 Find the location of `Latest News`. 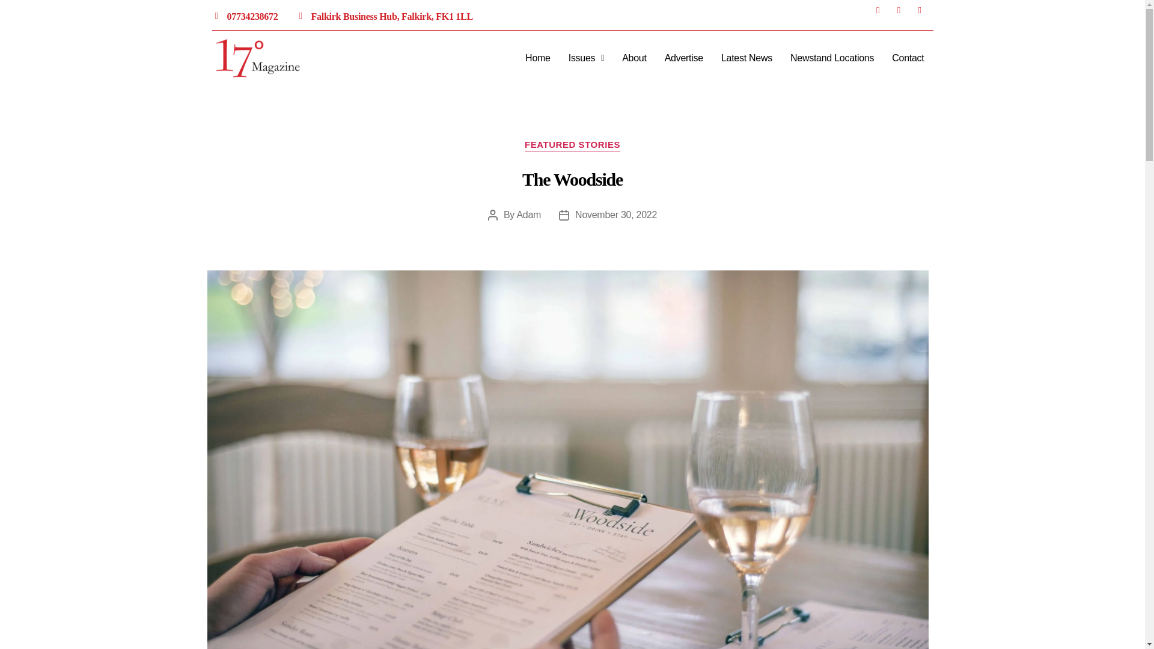

Latest News is located at coordinates (746, 58).